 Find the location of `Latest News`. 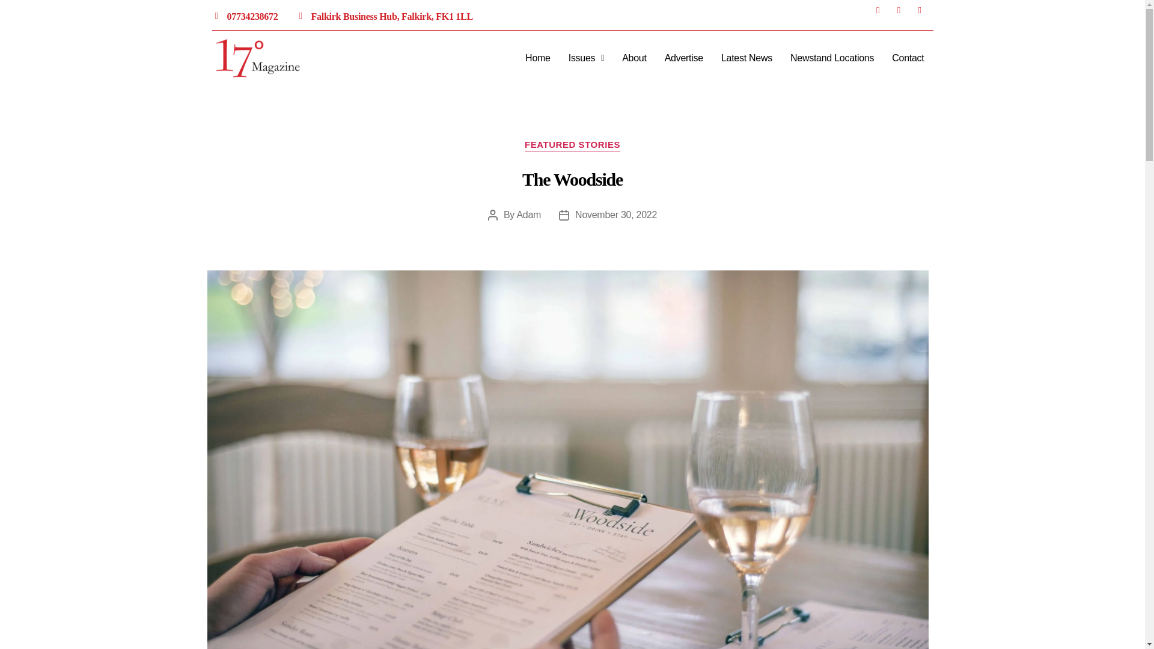

Latest News is located at coordinates (746, 58).